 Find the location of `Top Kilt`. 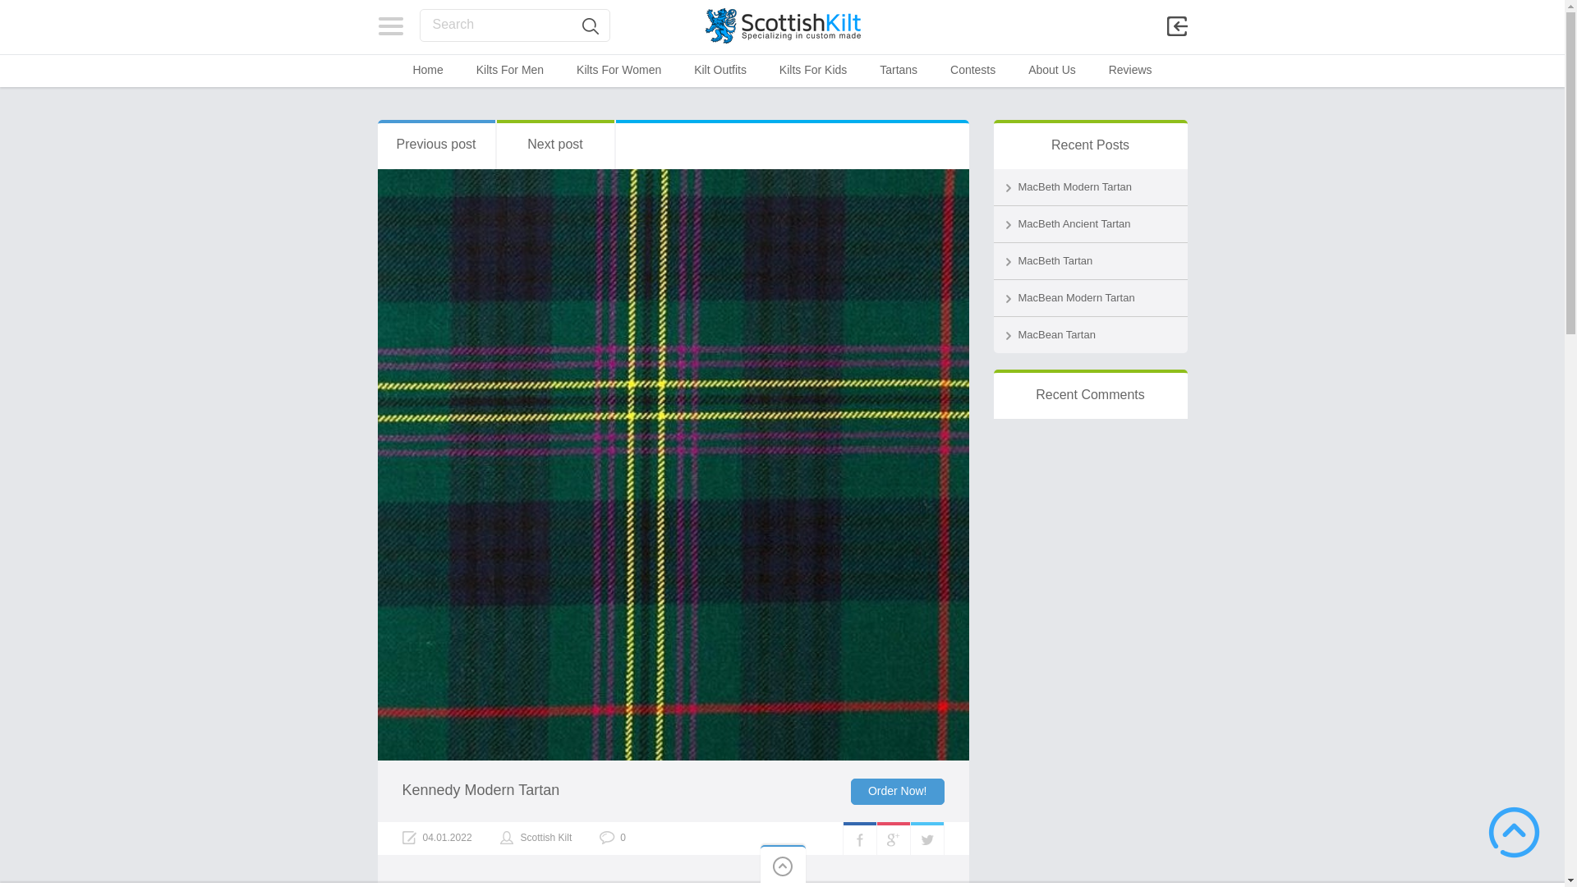

Top Kilt is located at coordinates (782, 26).